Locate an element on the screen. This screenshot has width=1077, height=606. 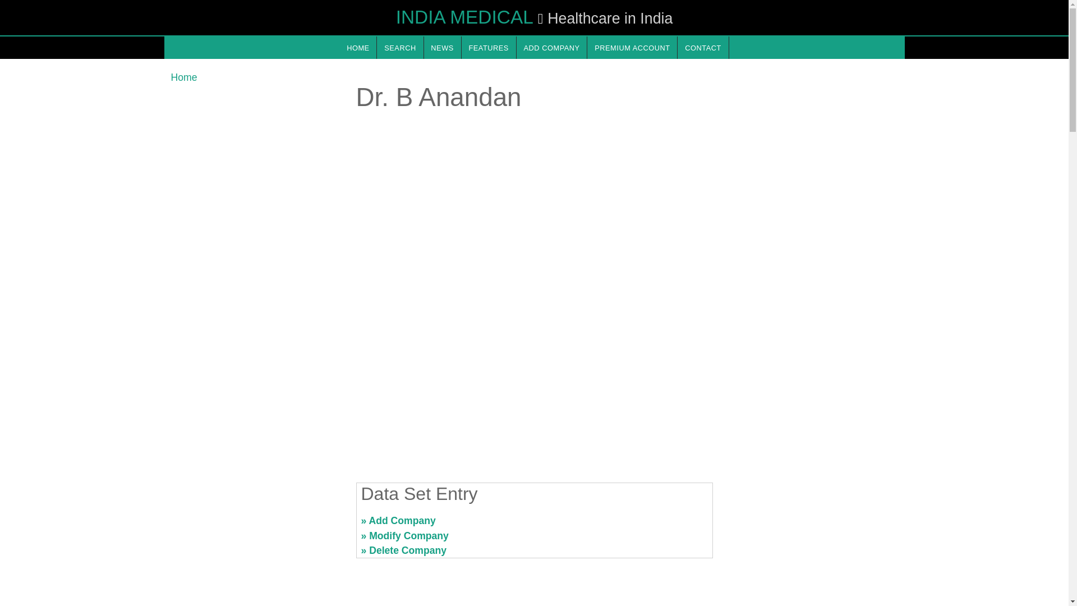
SEARCH is located at coordinates (400, 47).